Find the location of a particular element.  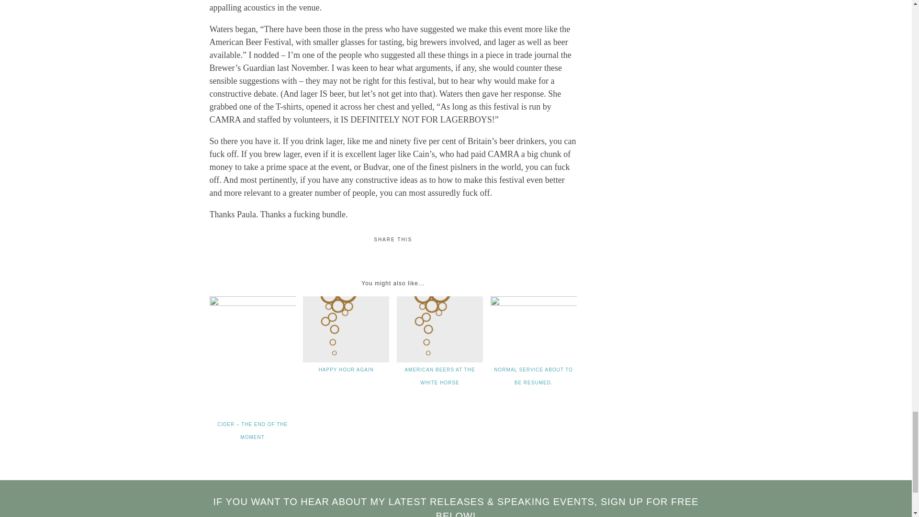

AMERICAN BEERS AT THE WHITE HORSE is located at coordinates (439, 376).